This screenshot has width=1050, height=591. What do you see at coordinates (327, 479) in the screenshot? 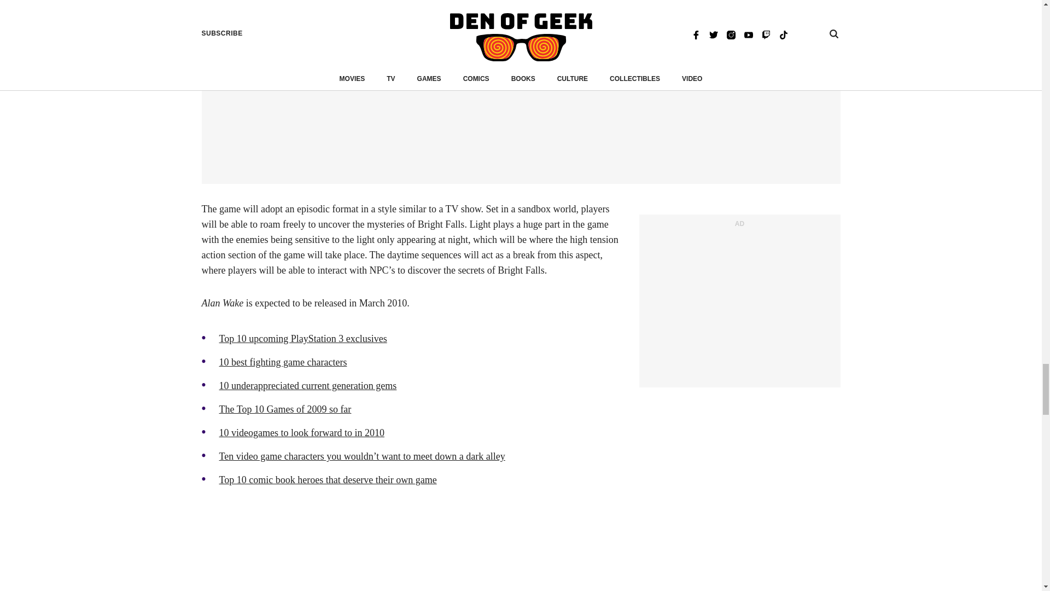
I see `Top 10 comic book heroes that deserve their own game` at bounding box center [327, 479].